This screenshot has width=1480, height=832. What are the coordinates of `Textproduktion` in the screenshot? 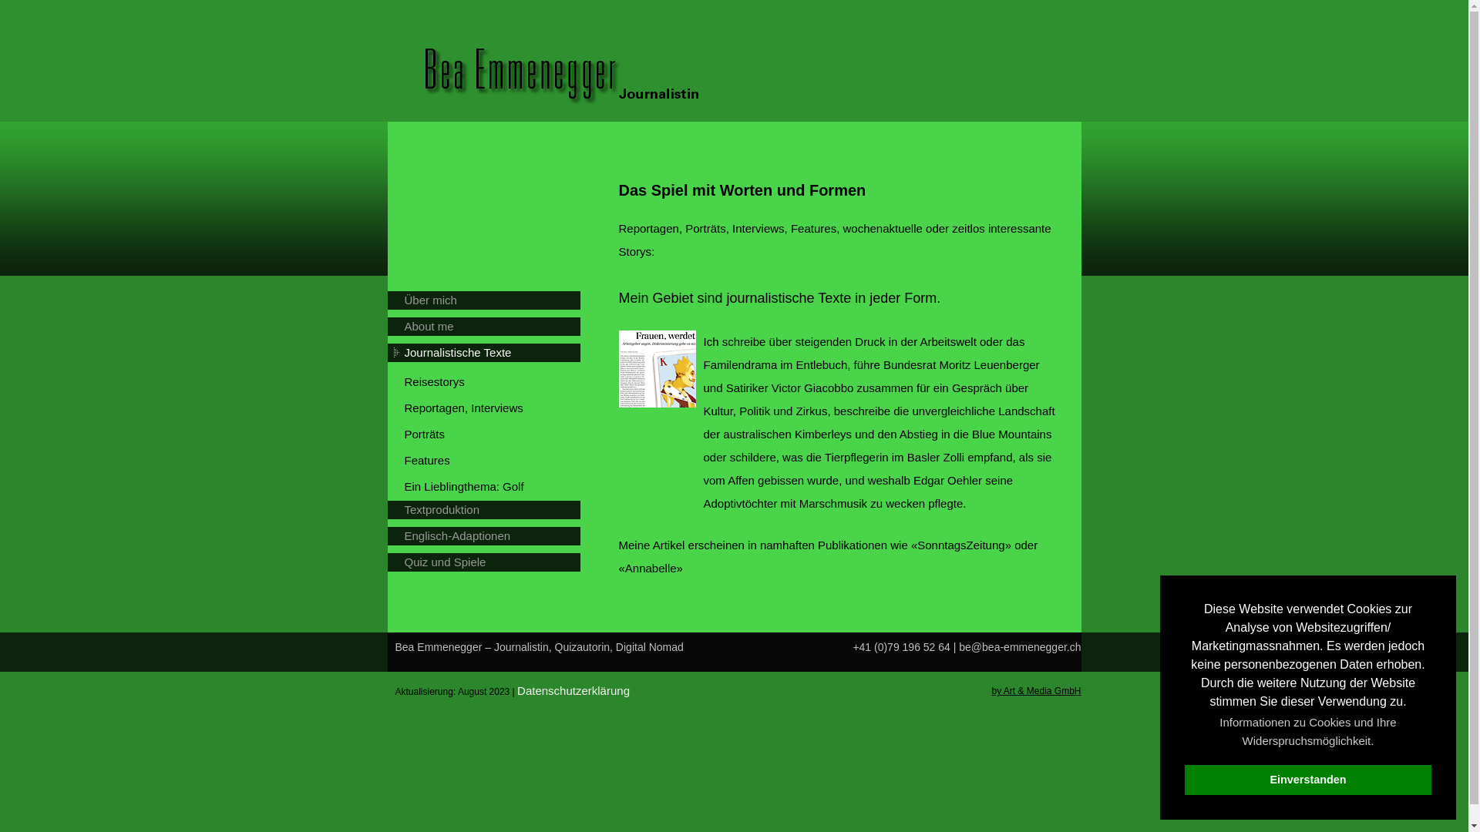 It's located at (490, 510).